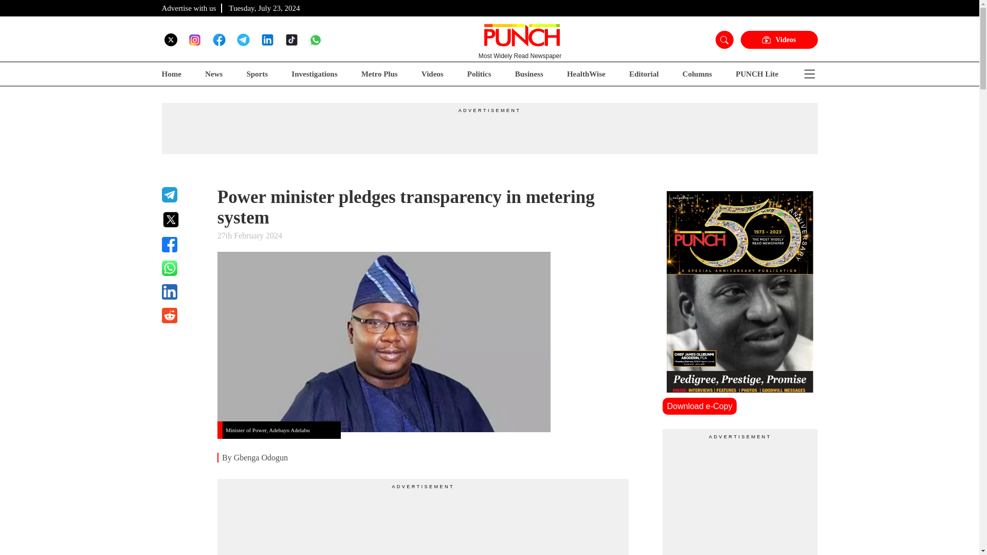 This screenshot has width=987, height=555. I want to click on Videos, so click(778, 40).